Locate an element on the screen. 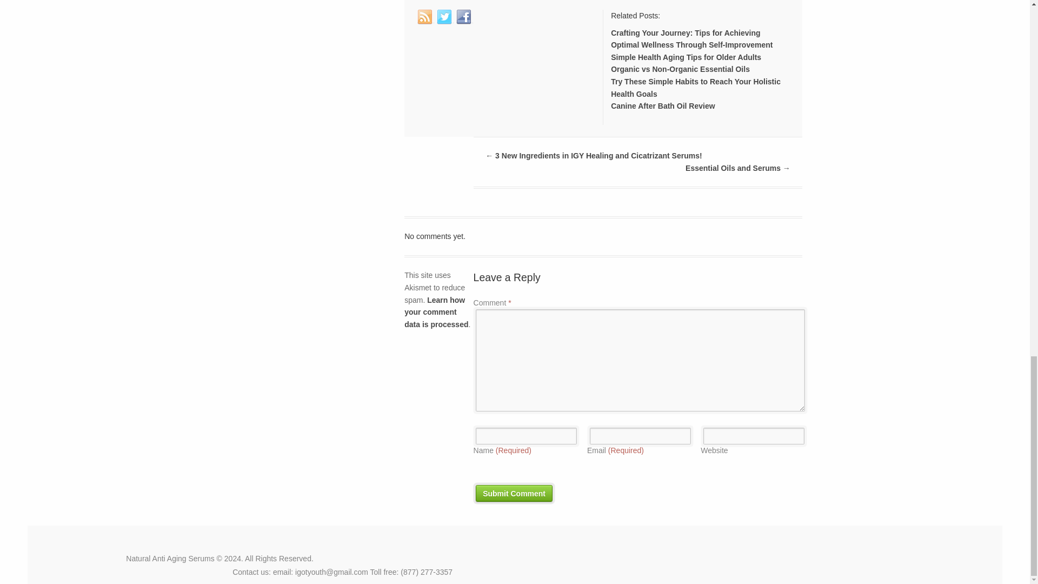 The height and width of the screenshot is (584, 1038). Facebook is located at coordinates (464, 17).